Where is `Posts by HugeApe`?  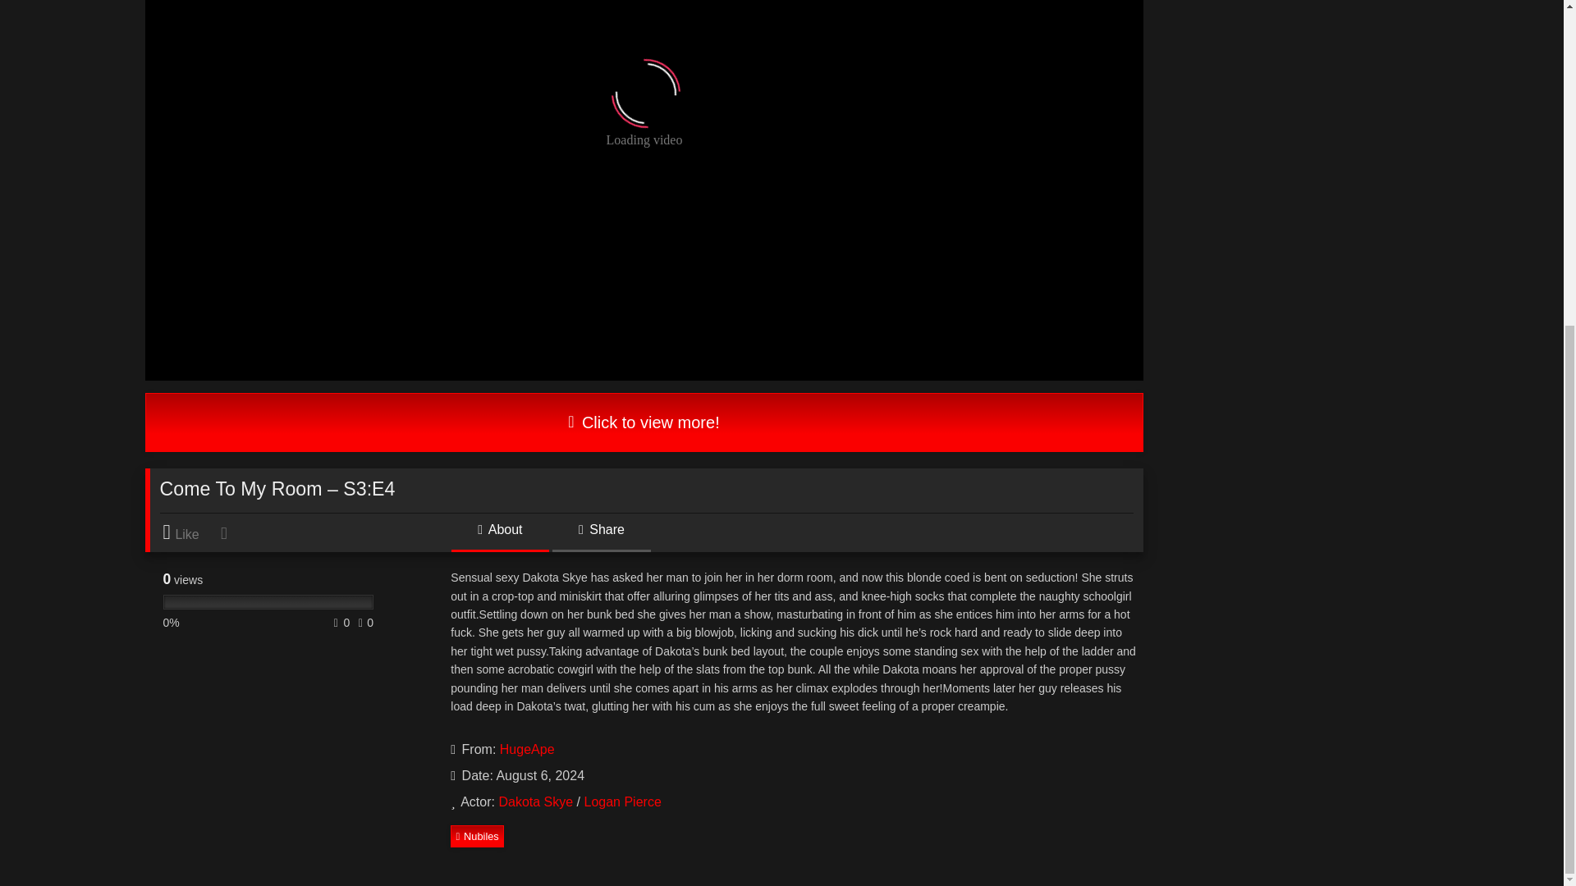 Posts by HugeApe is located at coordinates (527, 750).